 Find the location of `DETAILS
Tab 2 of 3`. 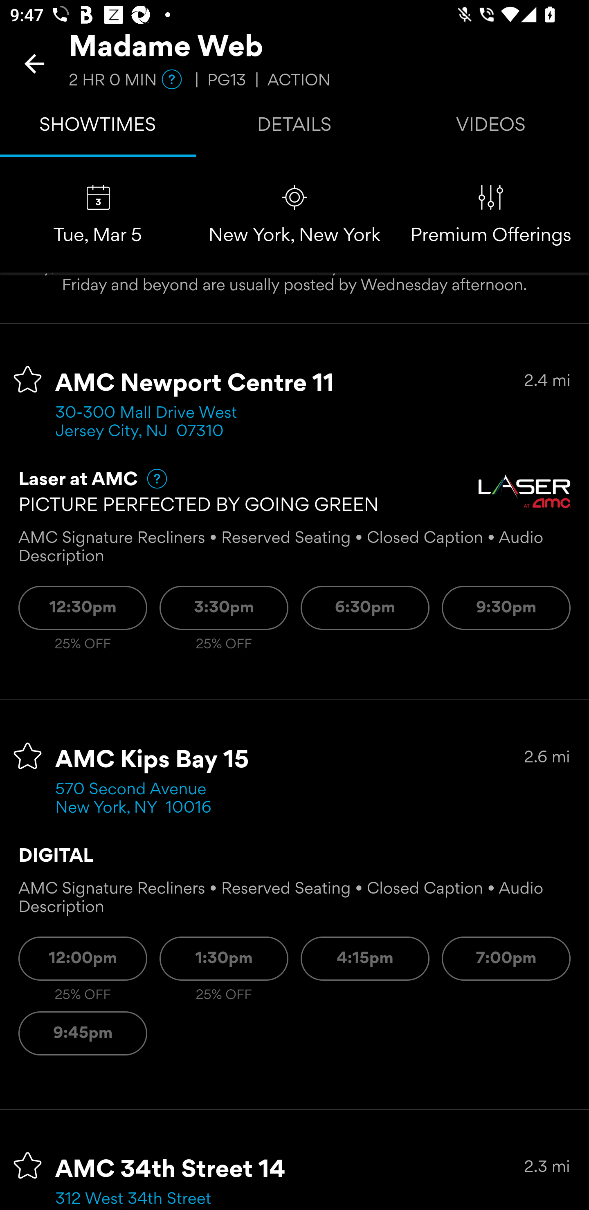

DETAILS
Tab 2 of 3 is located at coordinates (294, 128).